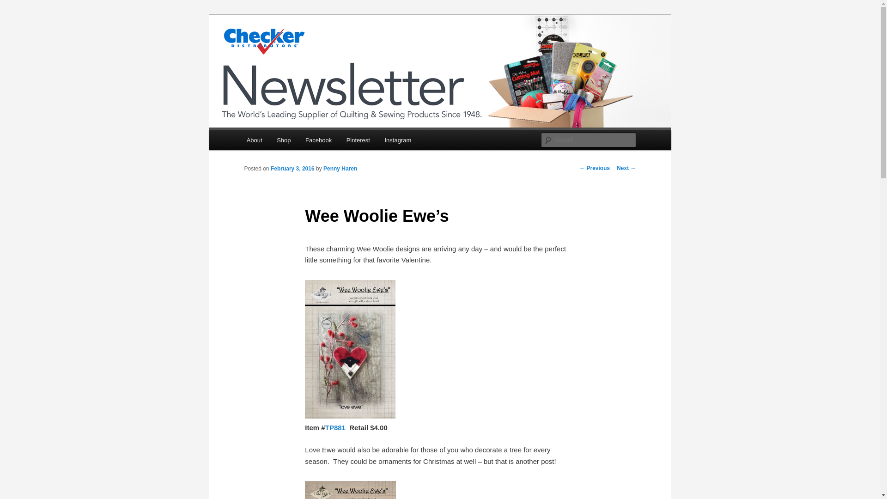 The width and height of the screenshot is (887, 499). Describe the element at coordinates (358, 140) in the screenshot. I see `Pinterest` at that location.